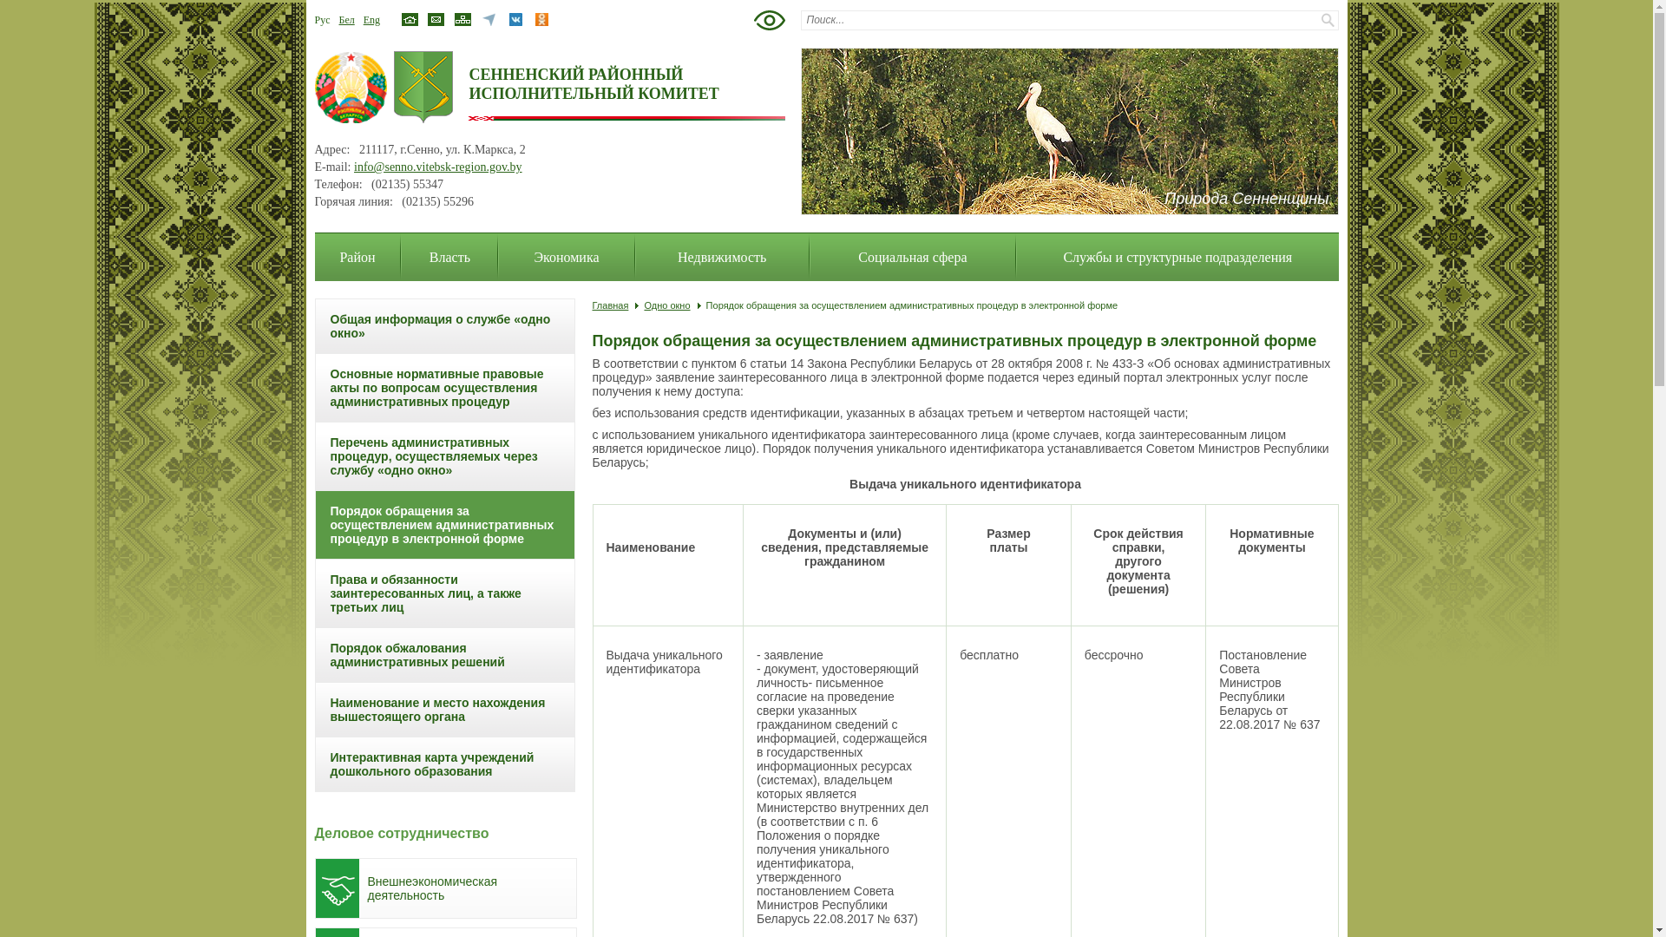 This screenshot has height=937, width=1666. Describe the element at coordinates (371, 20) in the screenshot. I see `Eng` at that location.